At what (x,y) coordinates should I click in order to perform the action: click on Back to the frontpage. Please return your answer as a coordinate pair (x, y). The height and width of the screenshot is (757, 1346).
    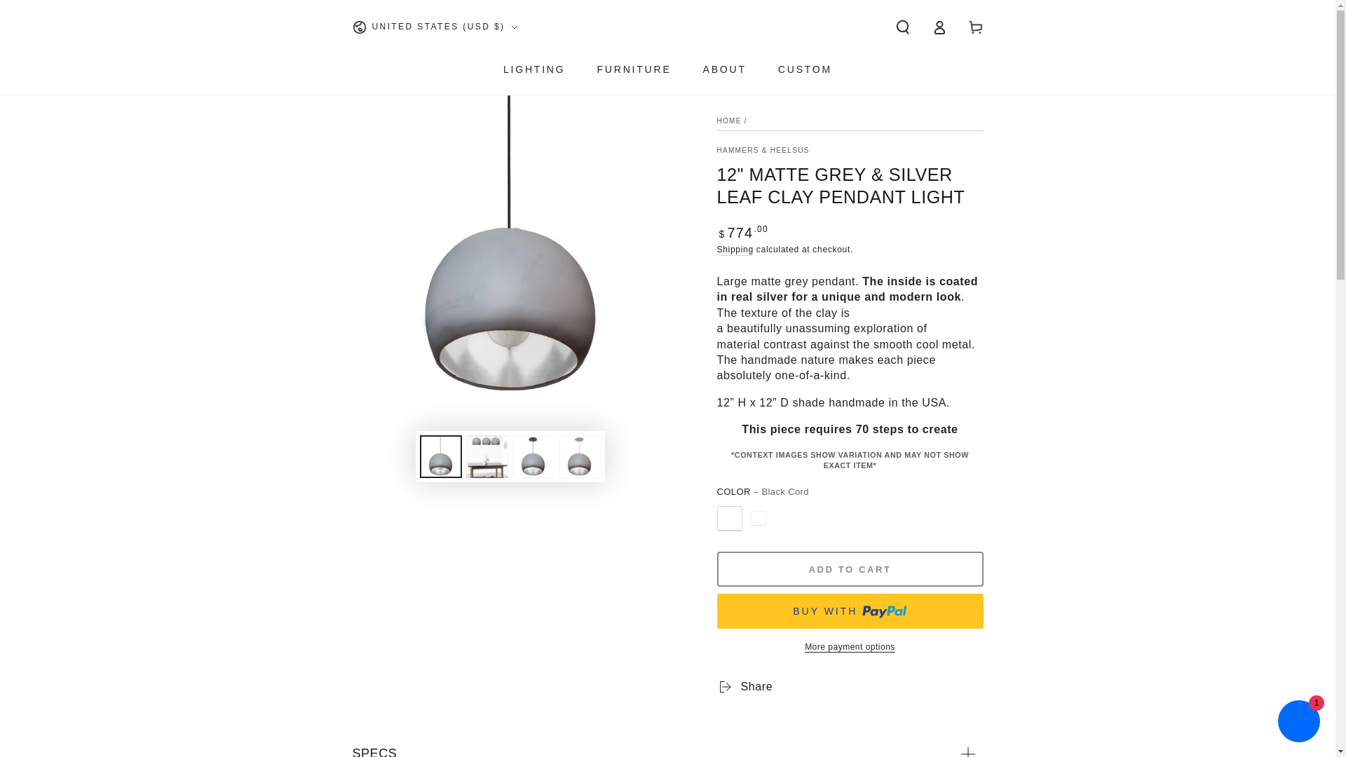
    Looking at the image, I should click on (728, 121).